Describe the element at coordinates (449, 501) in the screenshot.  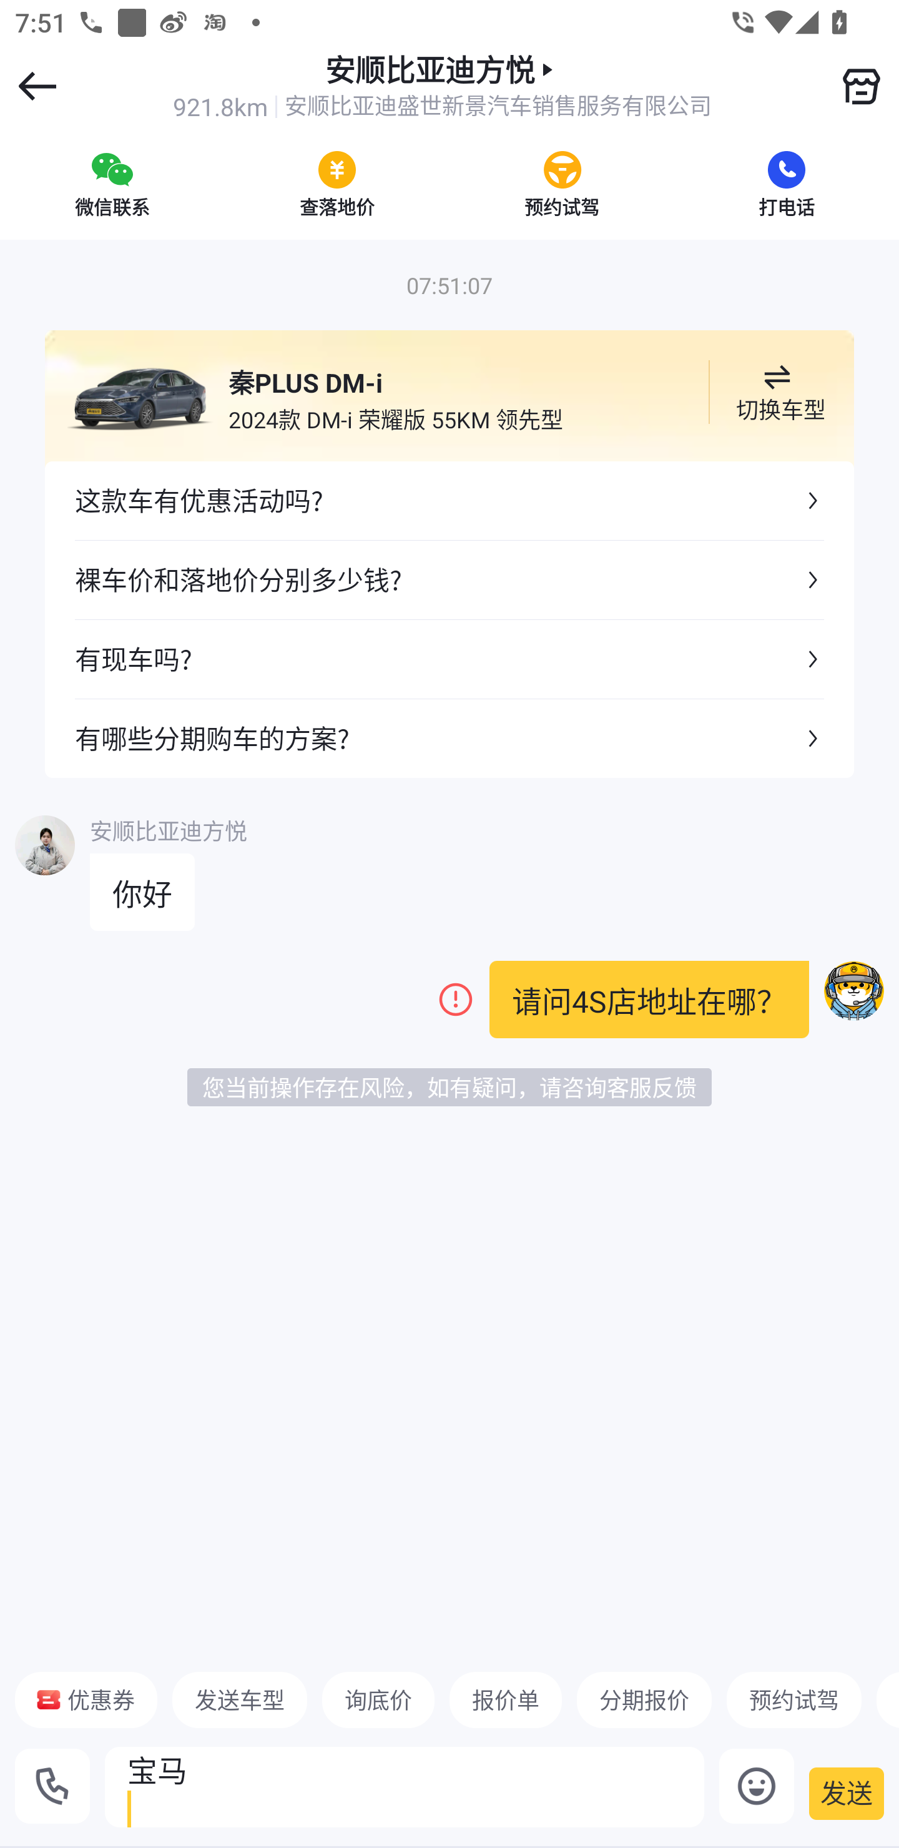
I see `这款车有优惠活动吗?` at that location.